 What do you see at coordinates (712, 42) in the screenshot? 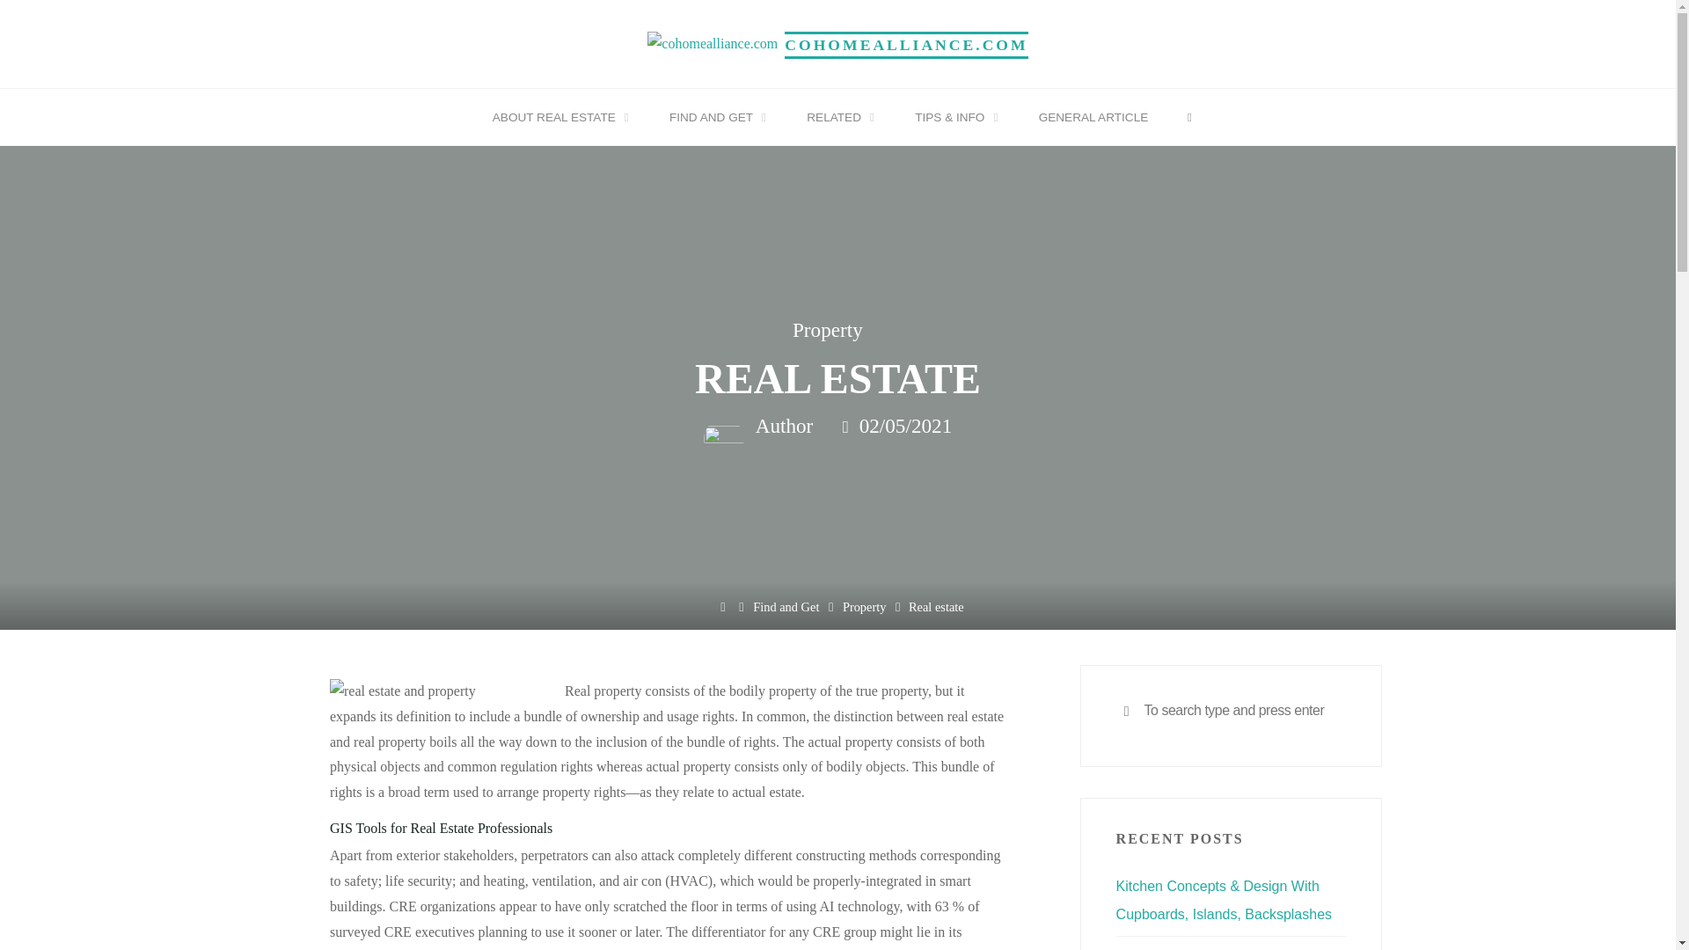
I see `cohomealliance.com` at bounding box center [712, 42].